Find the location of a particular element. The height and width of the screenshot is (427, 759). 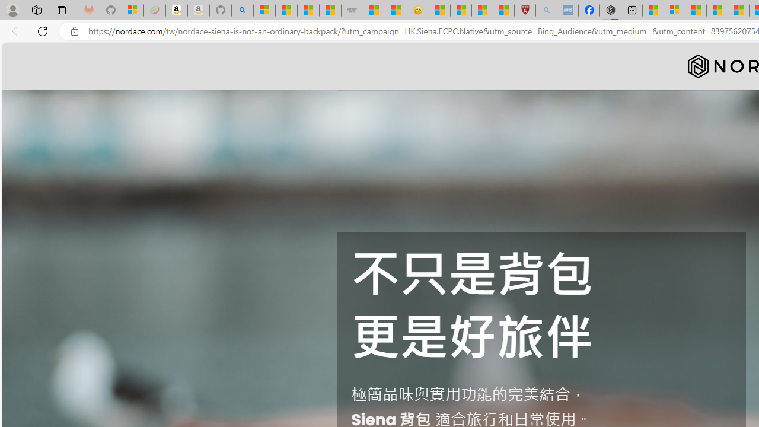

Robert H. Shmerling, MD - Harvard Health is located at coordinates (524, 11).